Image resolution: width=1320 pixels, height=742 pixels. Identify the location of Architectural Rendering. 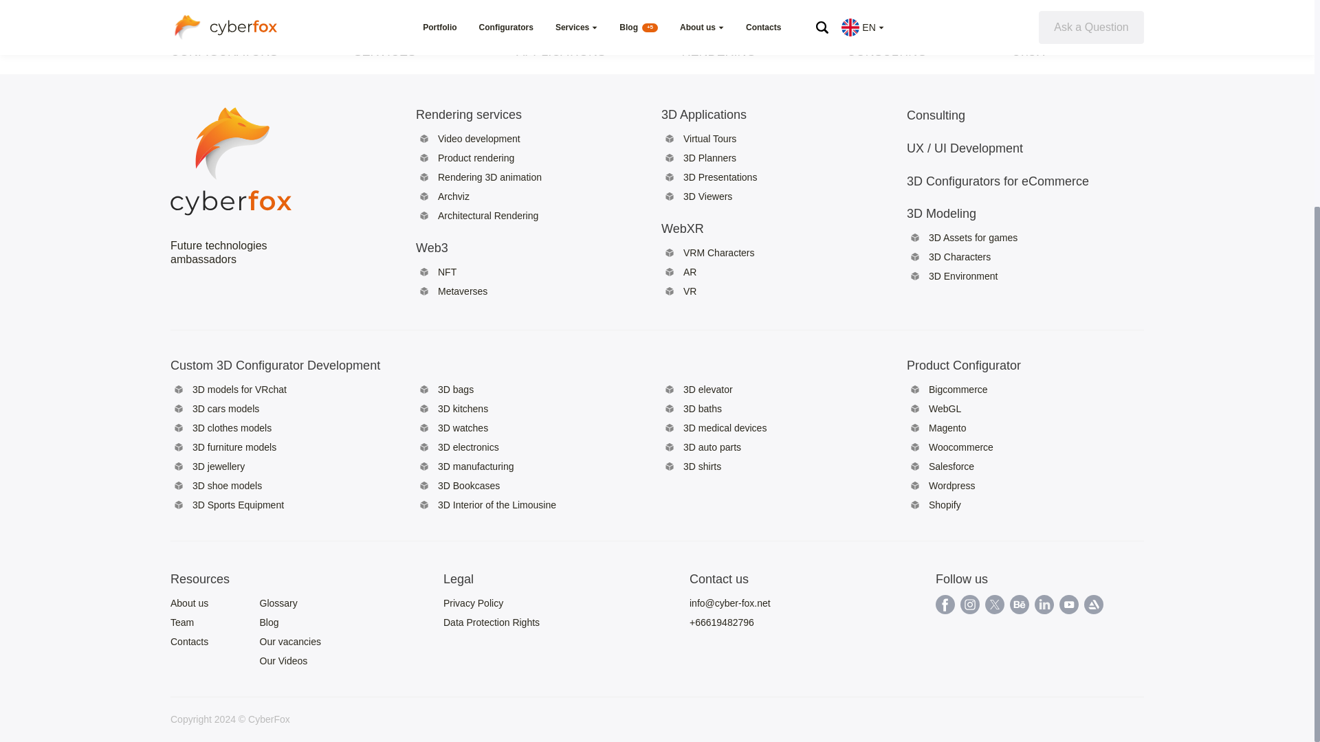
(488, 215).